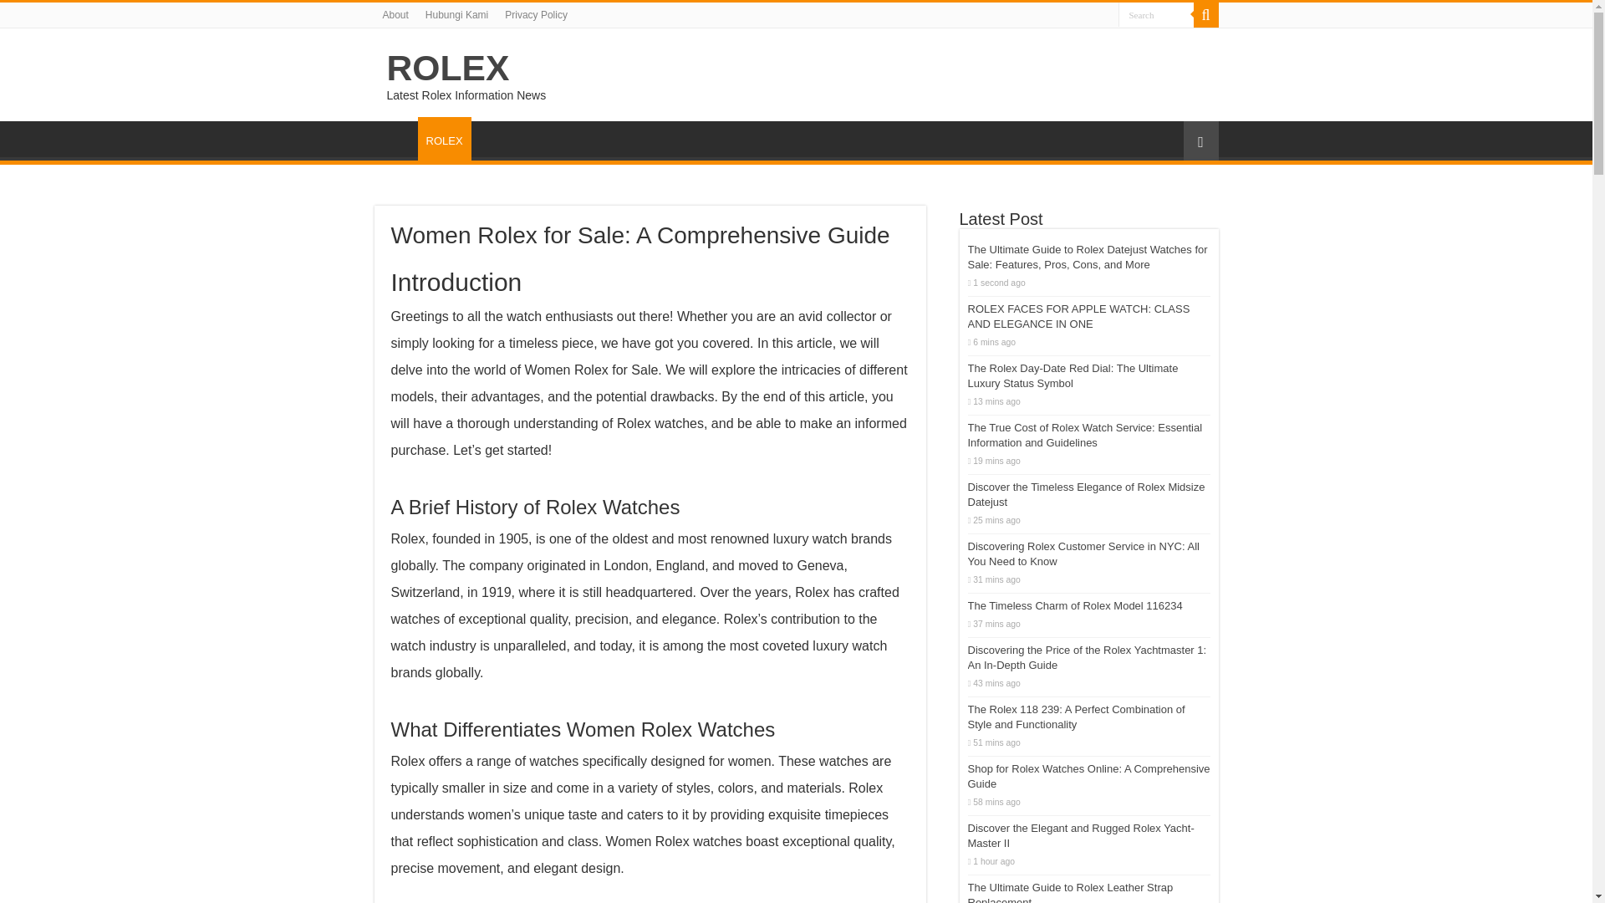 This screenshot has height=903, width=1605. What do you see at coordinates (395, 138) in the screenshot?
I see `HOME` at bounding box center [395, 138].